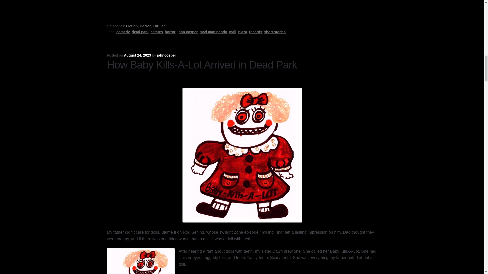 The image size is (488, 274). What do you see at coordinates (132, 26) in the screenshot?
I see `Fiction` at bounding box center [132, 26].